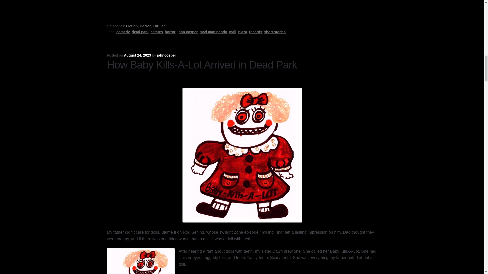 The image size is (488, 274). What do you see at coordinates (132, 26) in the screenshot?
I see `Fiction` at bounding box center [132, 26].